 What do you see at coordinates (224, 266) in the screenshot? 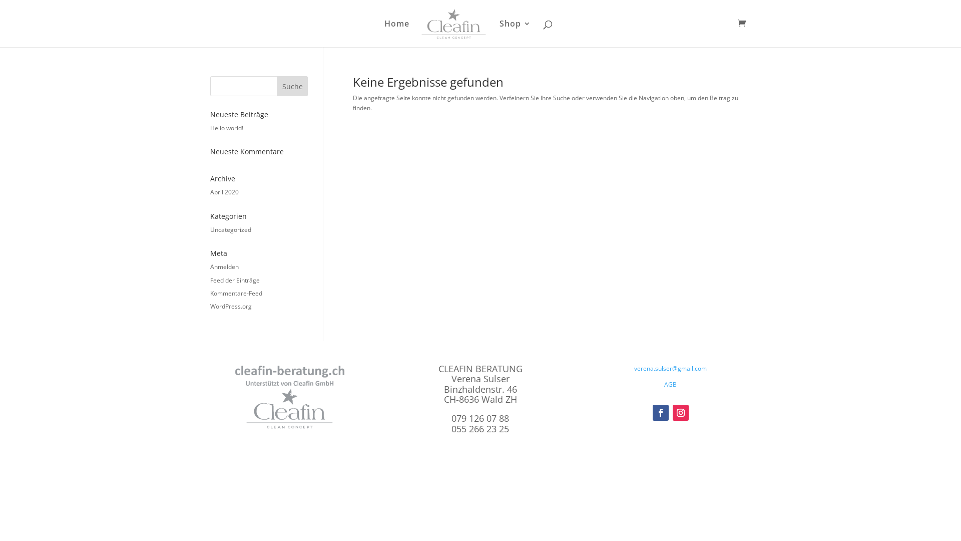
I see `Anmelden` at bounding box center [224, 266].